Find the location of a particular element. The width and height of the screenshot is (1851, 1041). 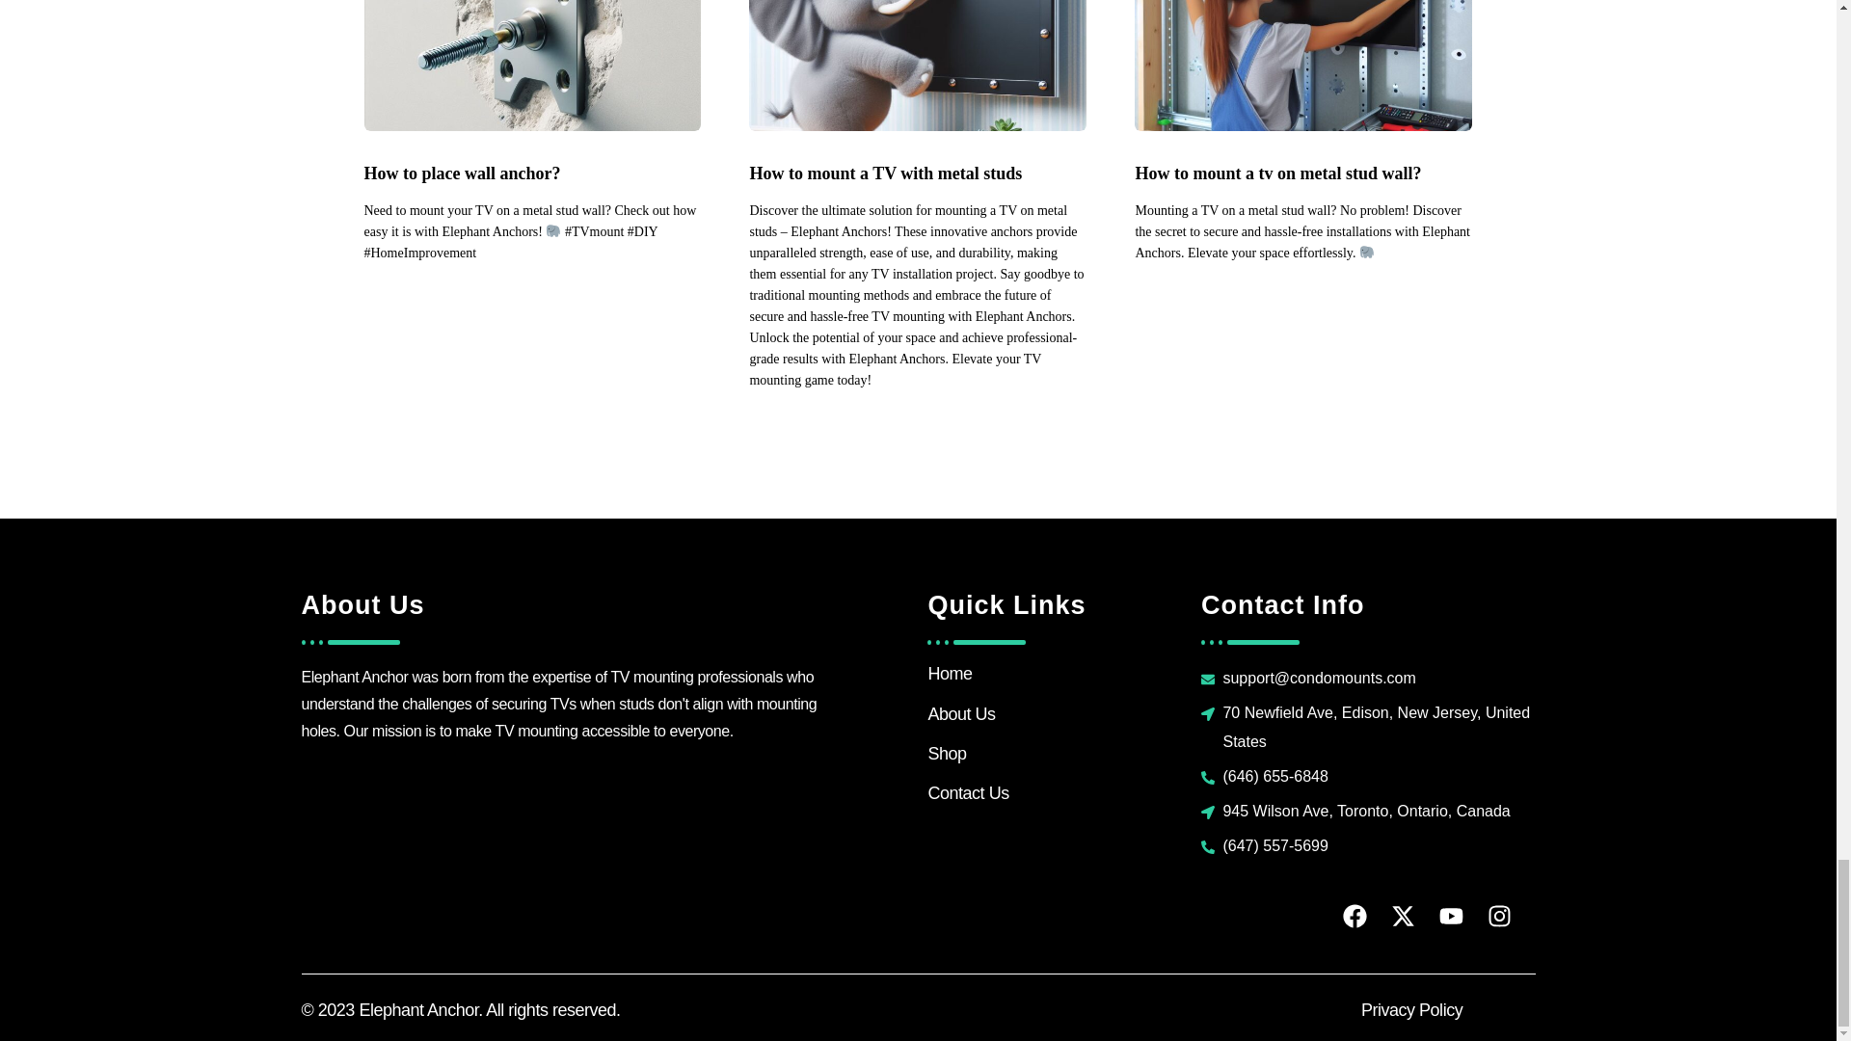

About Us is located at coordinates (960, 713).